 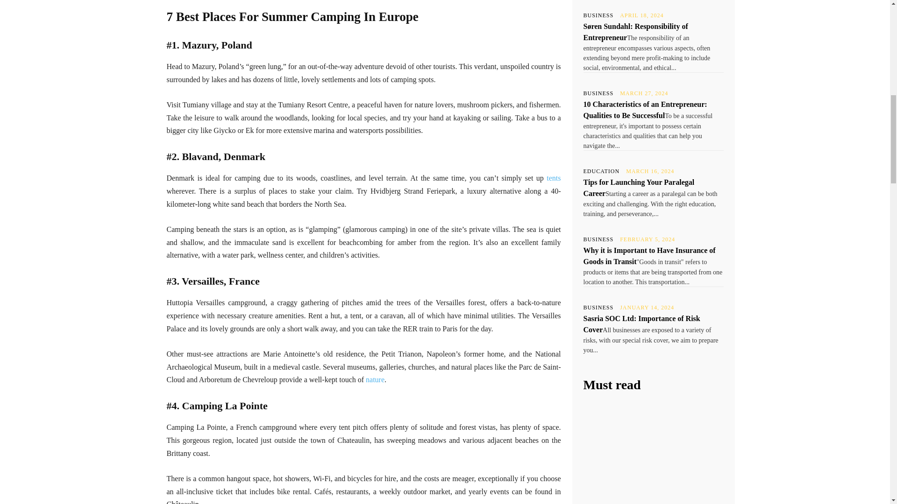 I want to click on nature, so click(x=375, y=379).